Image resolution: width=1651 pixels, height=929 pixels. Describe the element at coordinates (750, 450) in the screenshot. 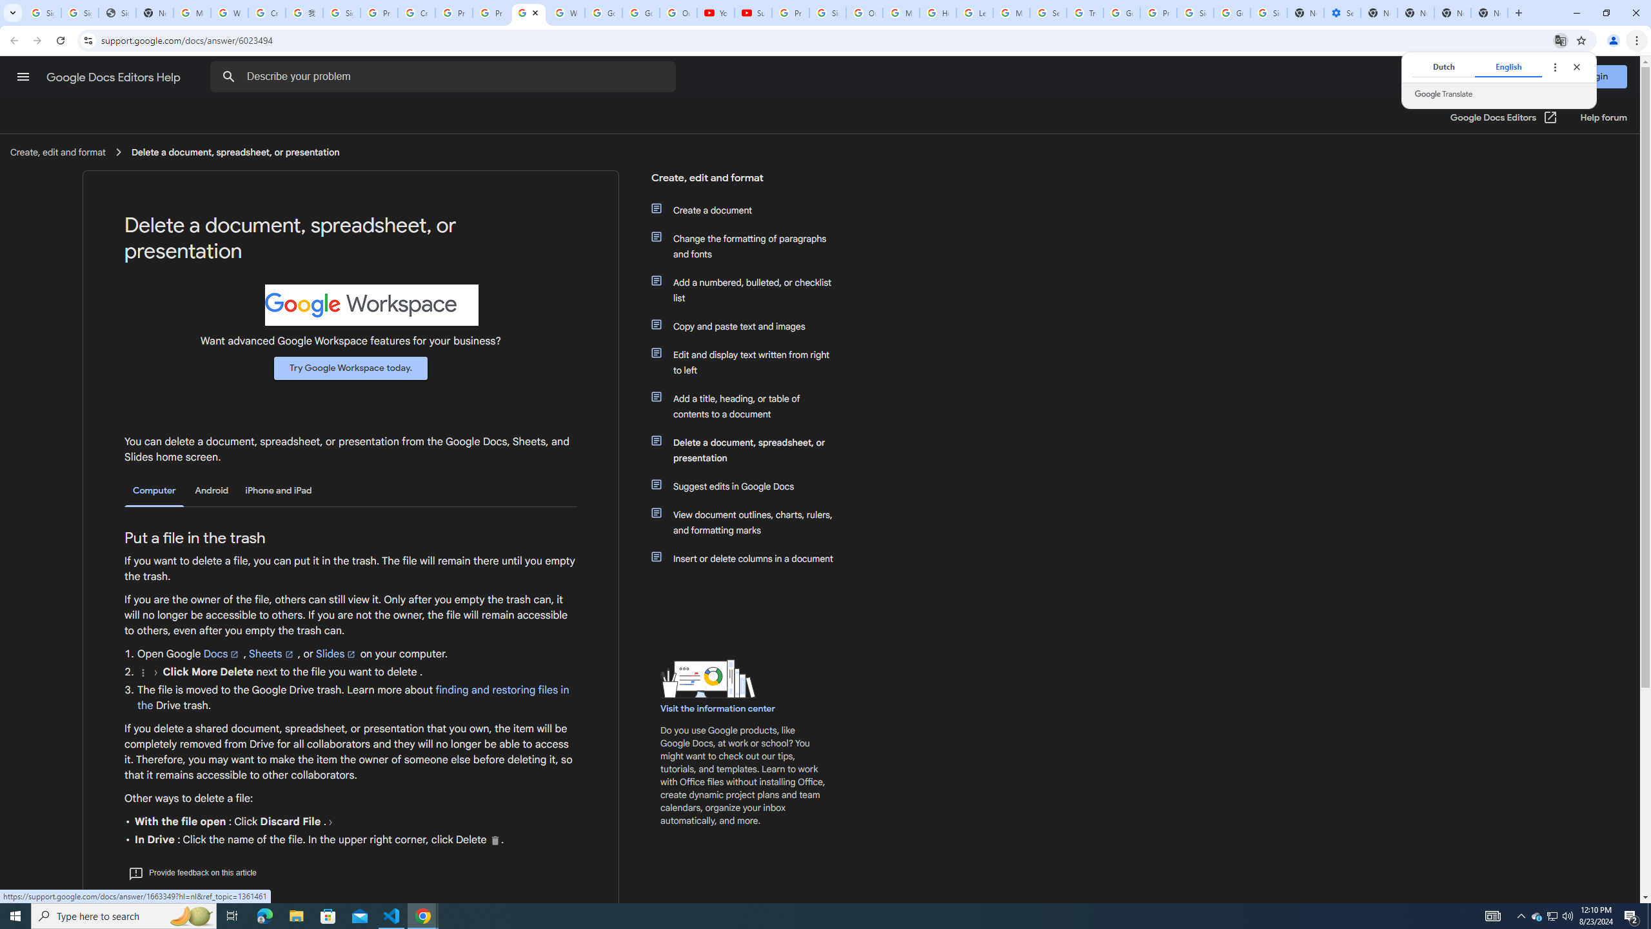

I see `Delete a document, spreadsheet, or presentation` at that location.